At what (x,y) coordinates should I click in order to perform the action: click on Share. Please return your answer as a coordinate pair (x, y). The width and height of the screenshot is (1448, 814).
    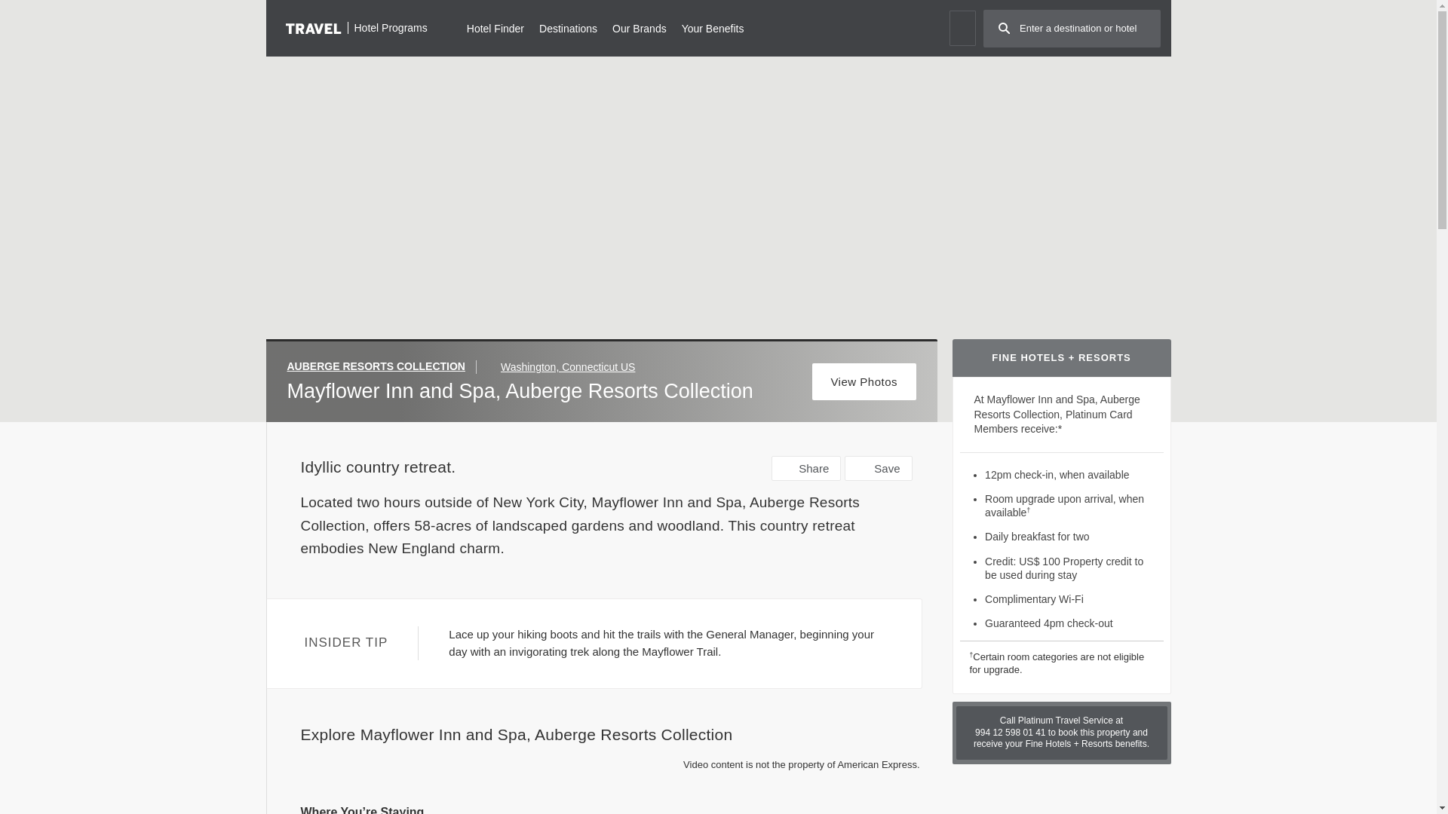
    Looking at the image, I should click on (806, 468).